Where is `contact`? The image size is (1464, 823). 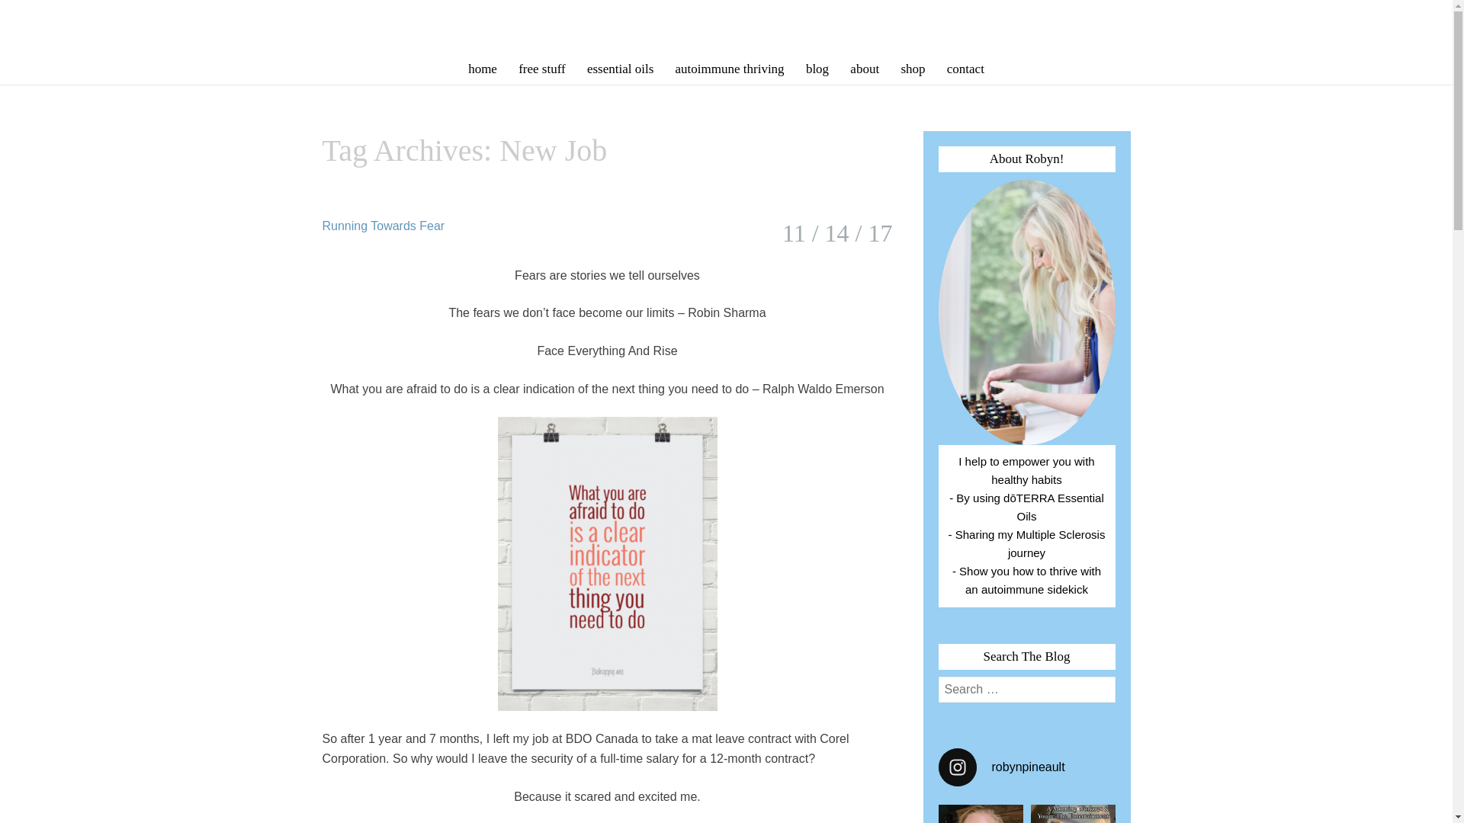
contact is located at coordinates (965, 69).